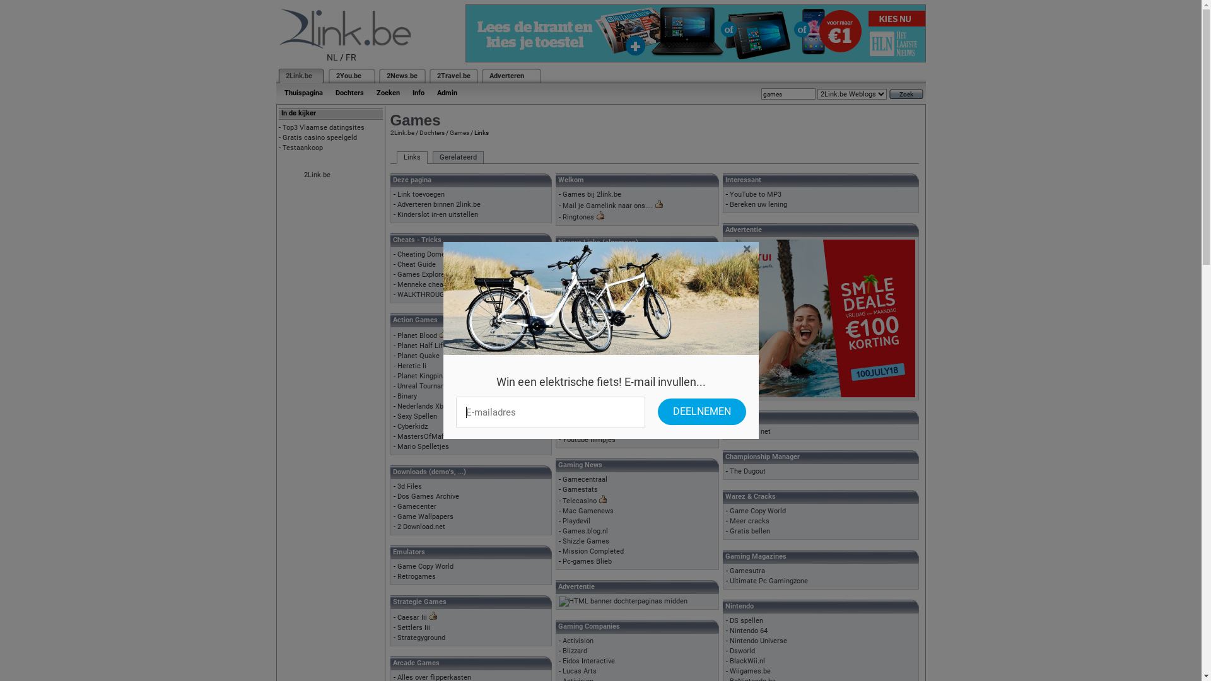 The width and height of the screenshot is (1211, 681). I want to click on Game Wallpapers, so click(425, 517).